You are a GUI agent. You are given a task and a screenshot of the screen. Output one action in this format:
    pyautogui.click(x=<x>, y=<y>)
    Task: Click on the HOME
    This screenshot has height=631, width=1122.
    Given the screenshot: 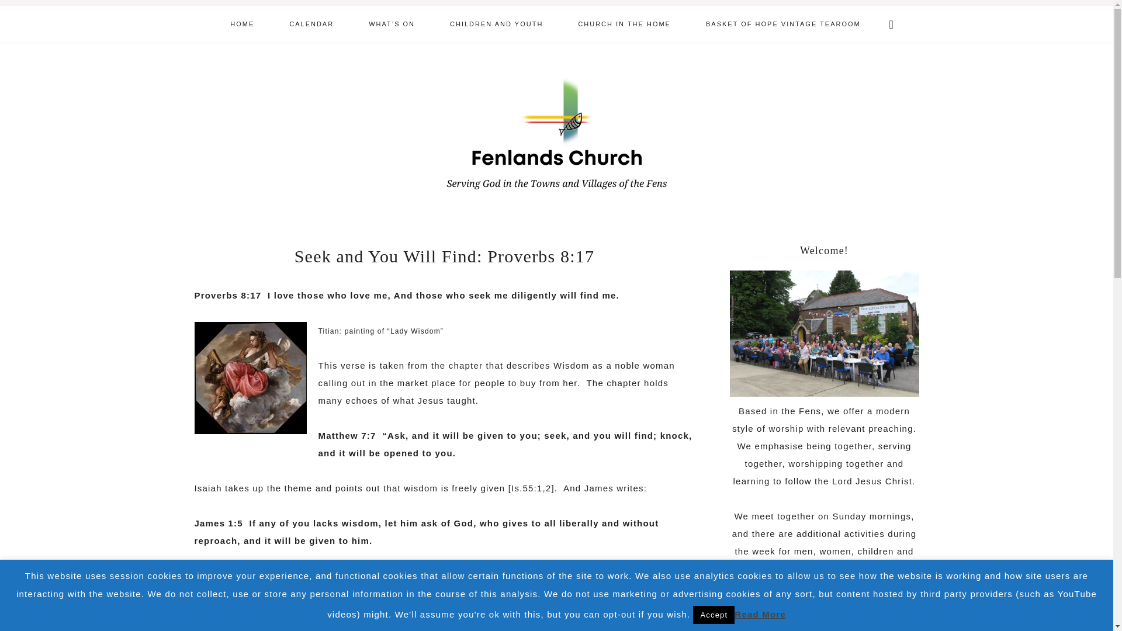 What is the action you would take?
    pyautogui.click(x=242, y=24)
    